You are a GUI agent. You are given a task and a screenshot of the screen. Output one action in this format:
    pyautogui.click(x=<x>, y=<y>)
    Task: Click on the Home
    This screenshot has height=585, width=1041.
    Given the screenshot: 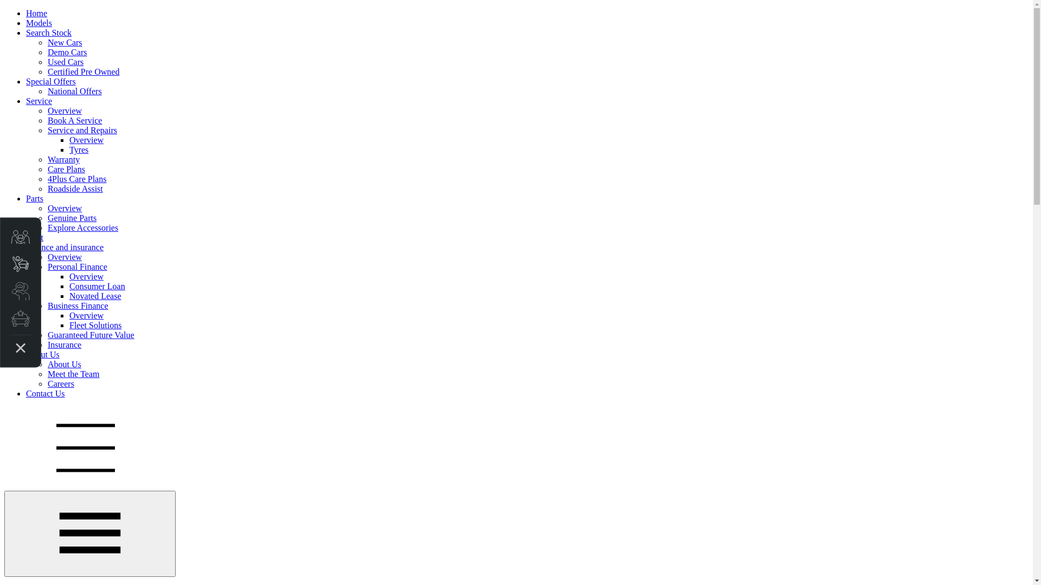 What is the action you would take?
    pyautogui.click(x=37, y=13)
    